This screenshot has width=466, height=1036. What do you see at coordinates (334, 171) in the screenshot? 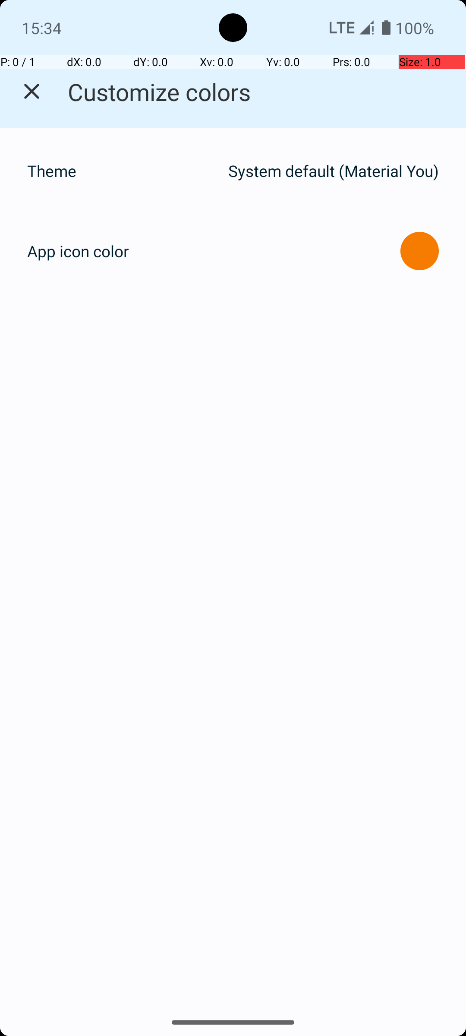
I see `System default (Material You)` at bounding box center [334, 171].